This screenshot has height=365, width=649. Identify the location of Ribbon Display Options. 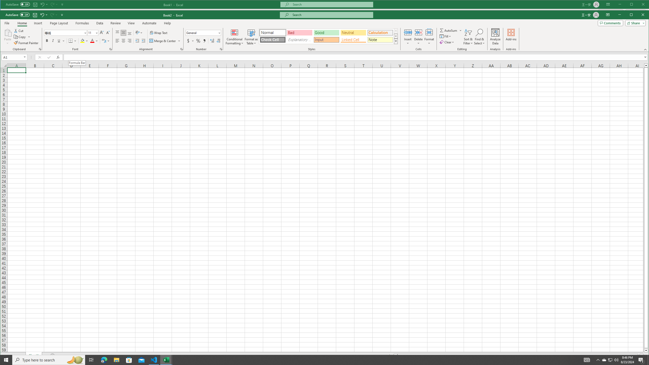
(608, 15).